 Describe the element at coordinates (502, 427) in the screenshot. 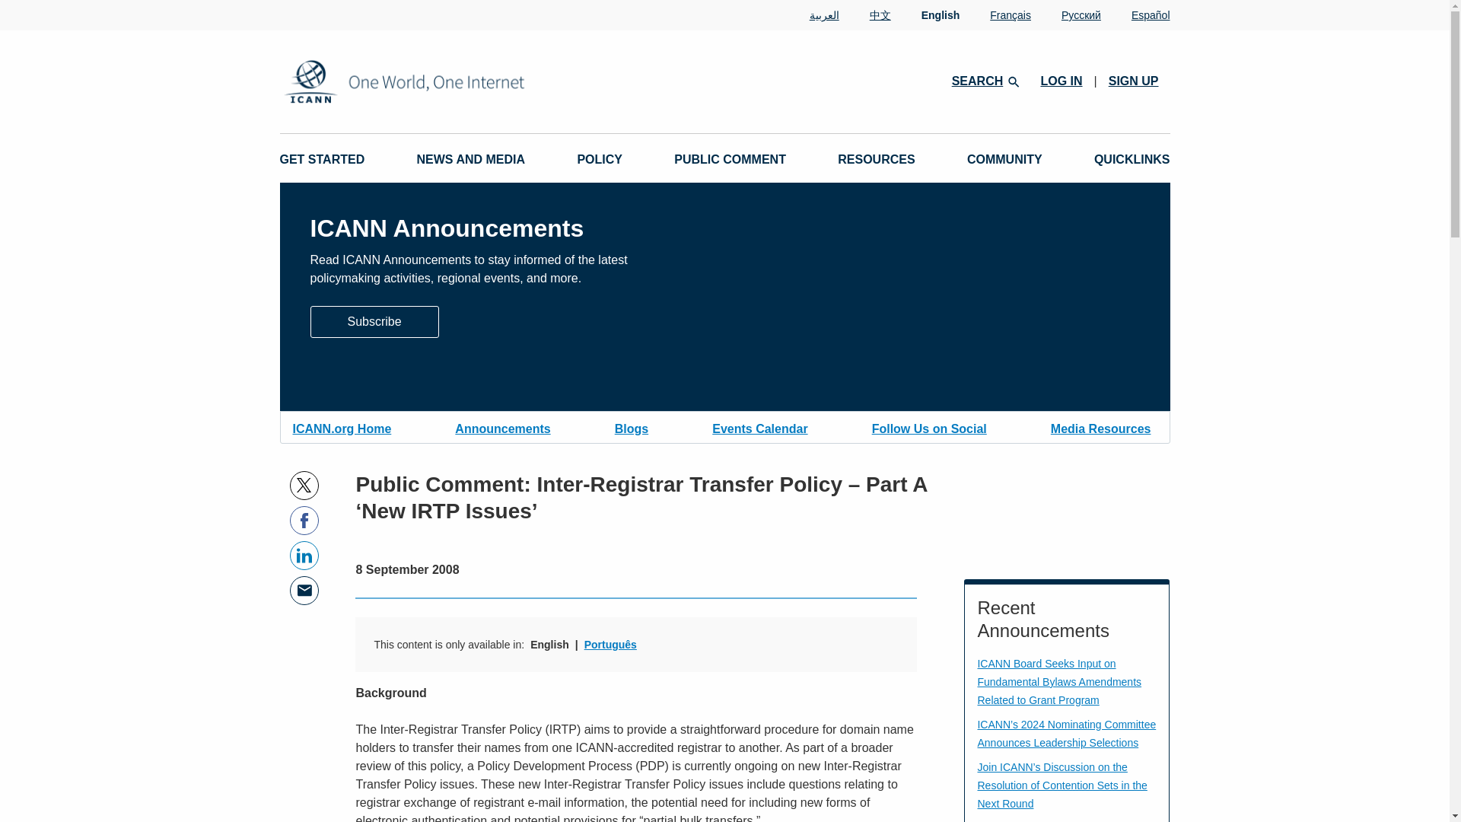

I see `Announcements` at that location.